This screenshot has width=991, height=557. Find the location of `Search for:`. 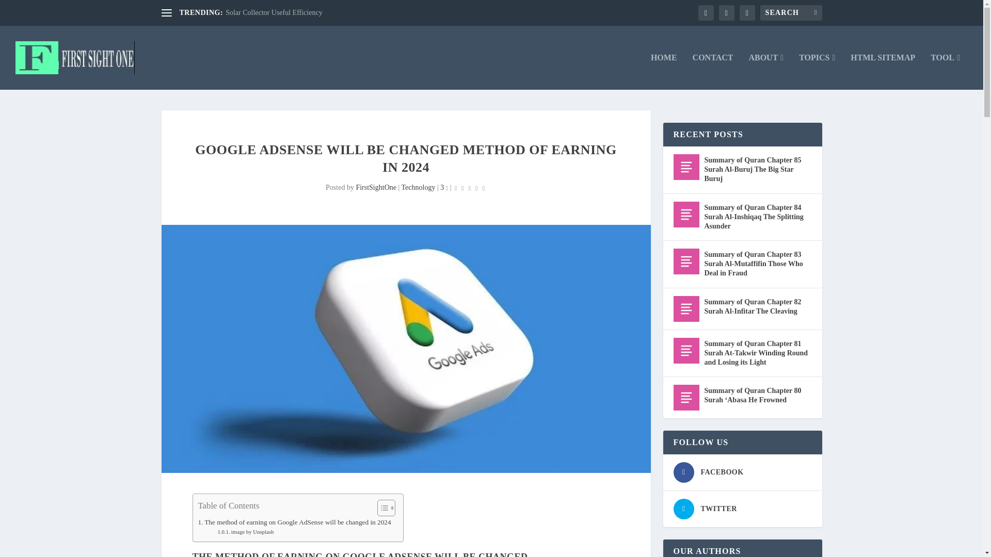

Search for: is located at coordinates (791, 12).